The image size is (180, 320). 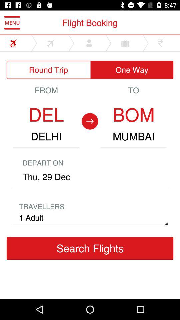 I want to click on select the right arrow button, so click(x=90, y=121).